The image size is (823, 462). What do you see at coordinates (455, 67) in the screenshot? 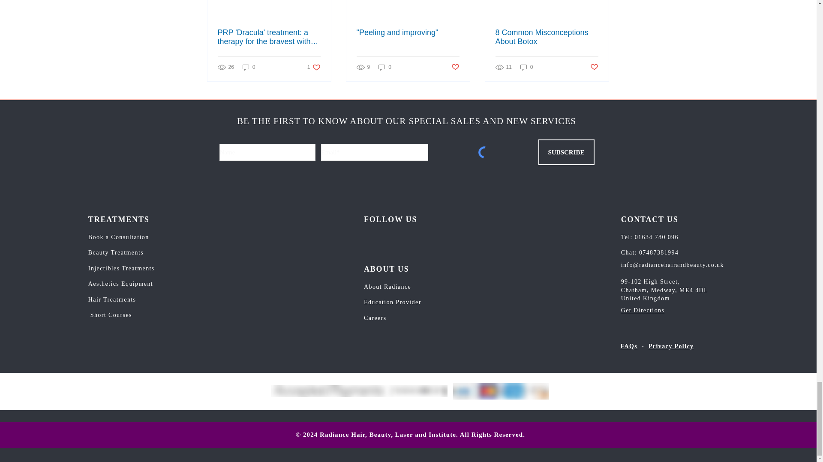
I see `Post not marked as liked` at bounding box center [455, 67].